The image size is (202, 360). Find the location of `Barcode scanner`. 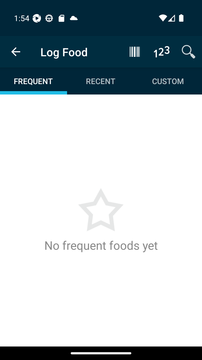

Barcode scanner is located at coordinates (135, 51).